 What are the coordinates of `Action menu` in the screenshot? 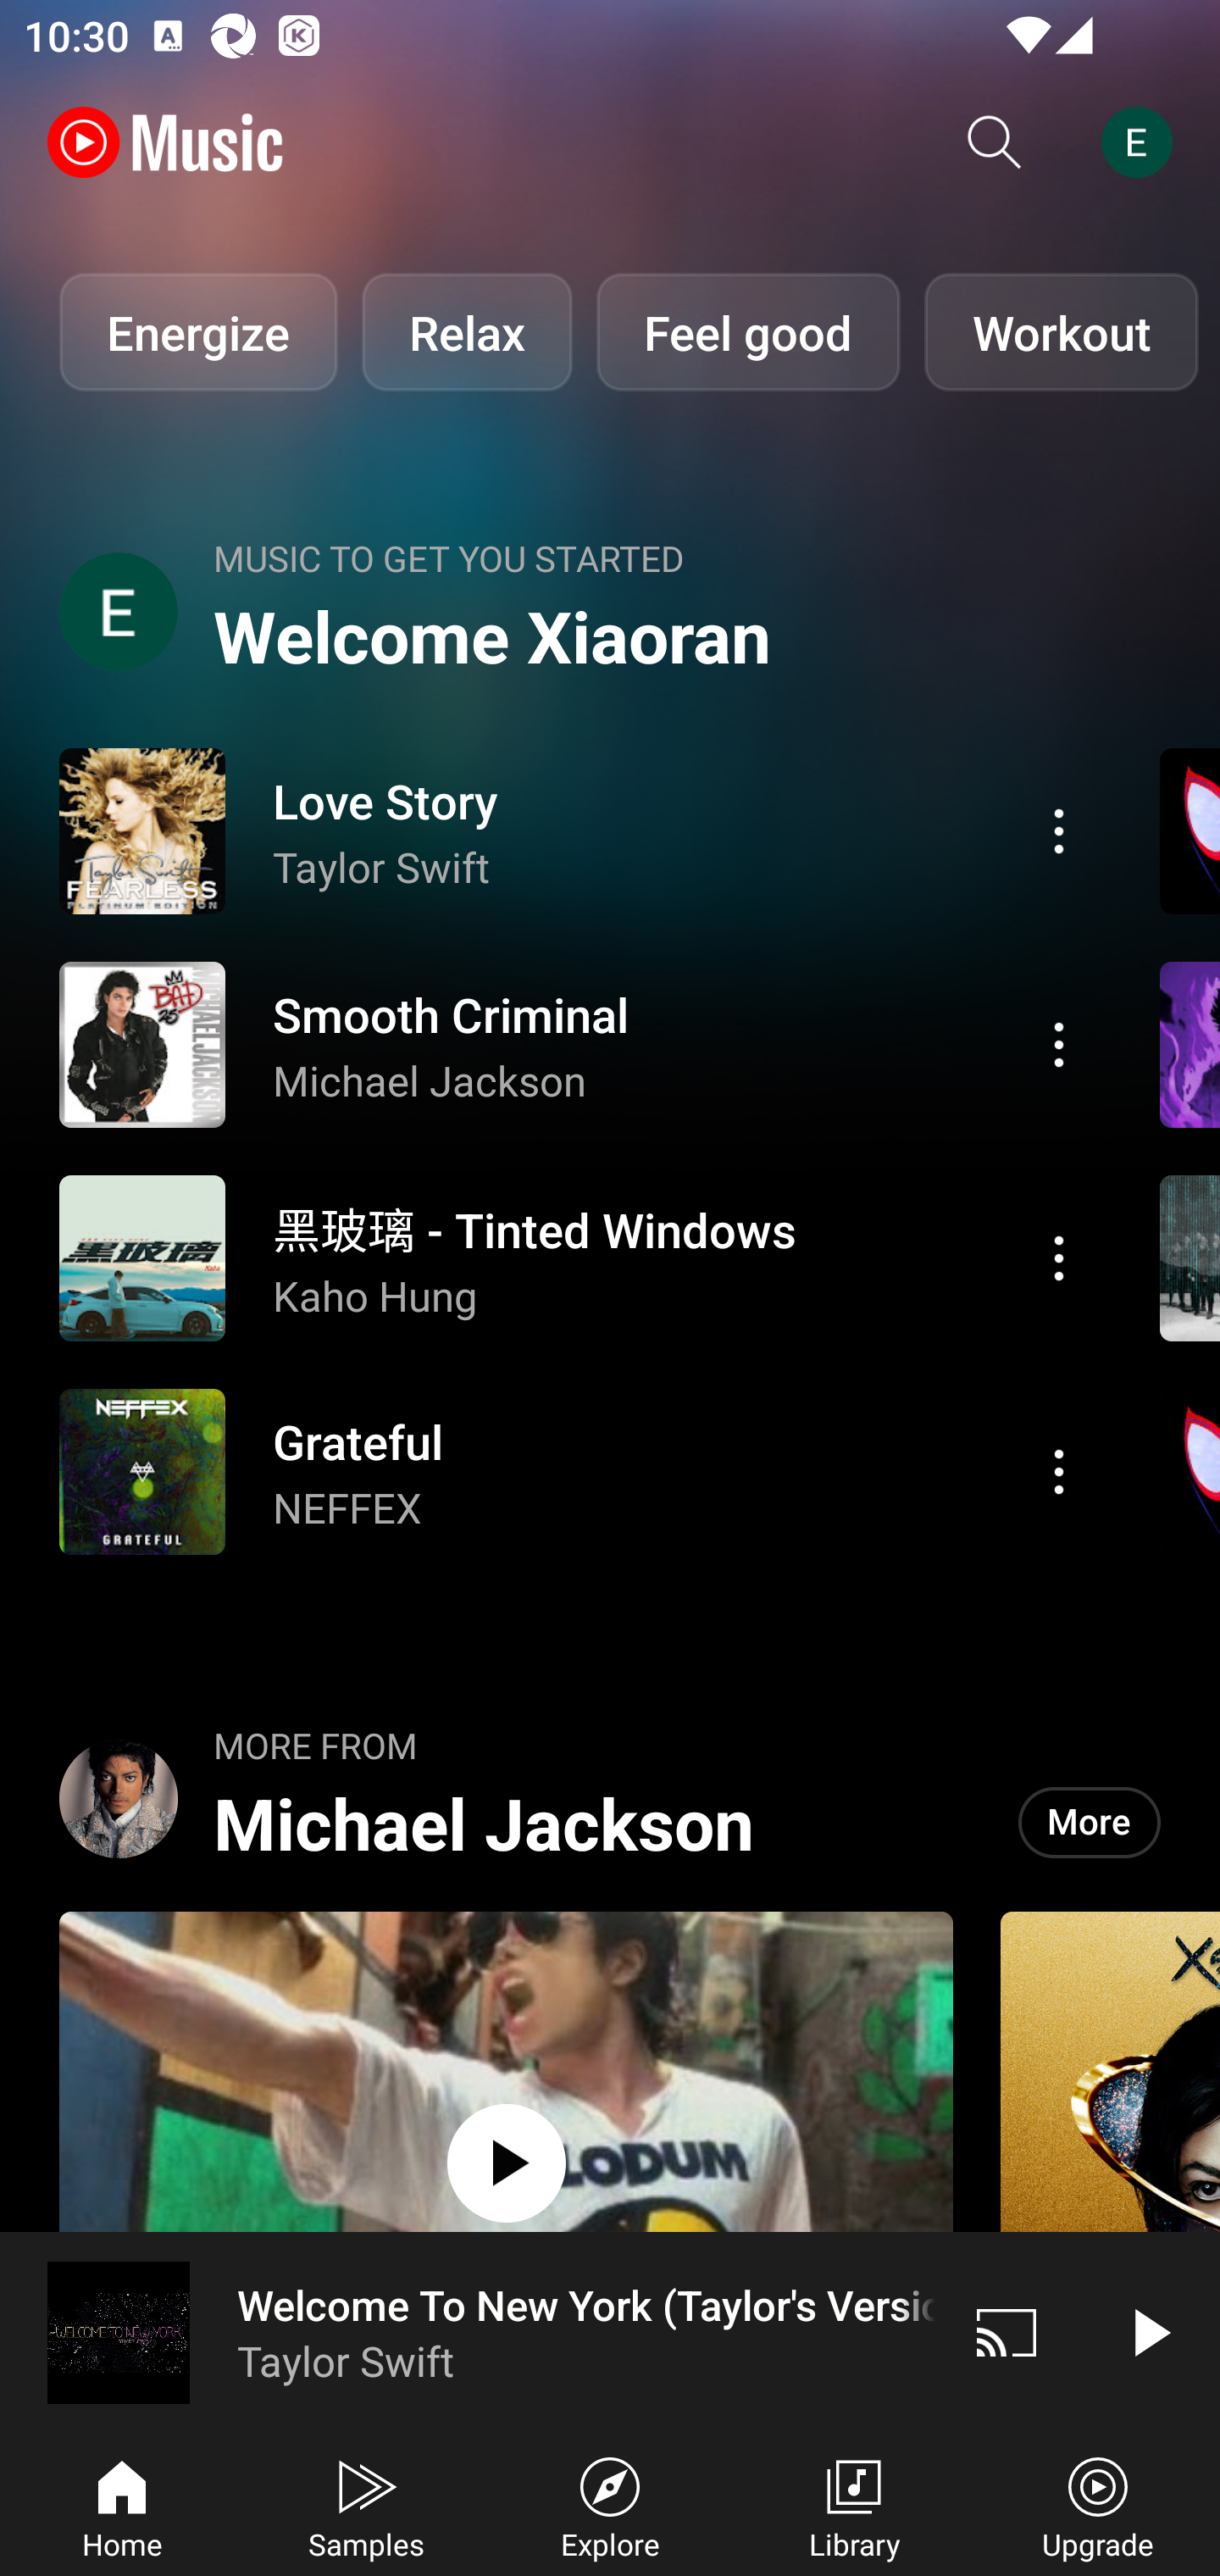 It's located at (574, 830).